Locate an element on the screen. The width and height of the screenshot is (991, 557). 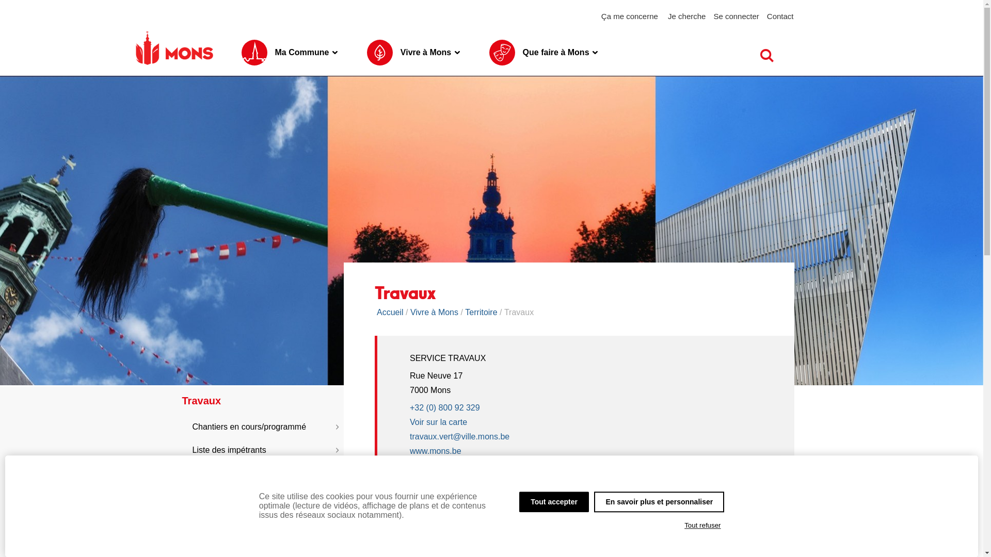
Accueil is located at coordinates (390, 313).